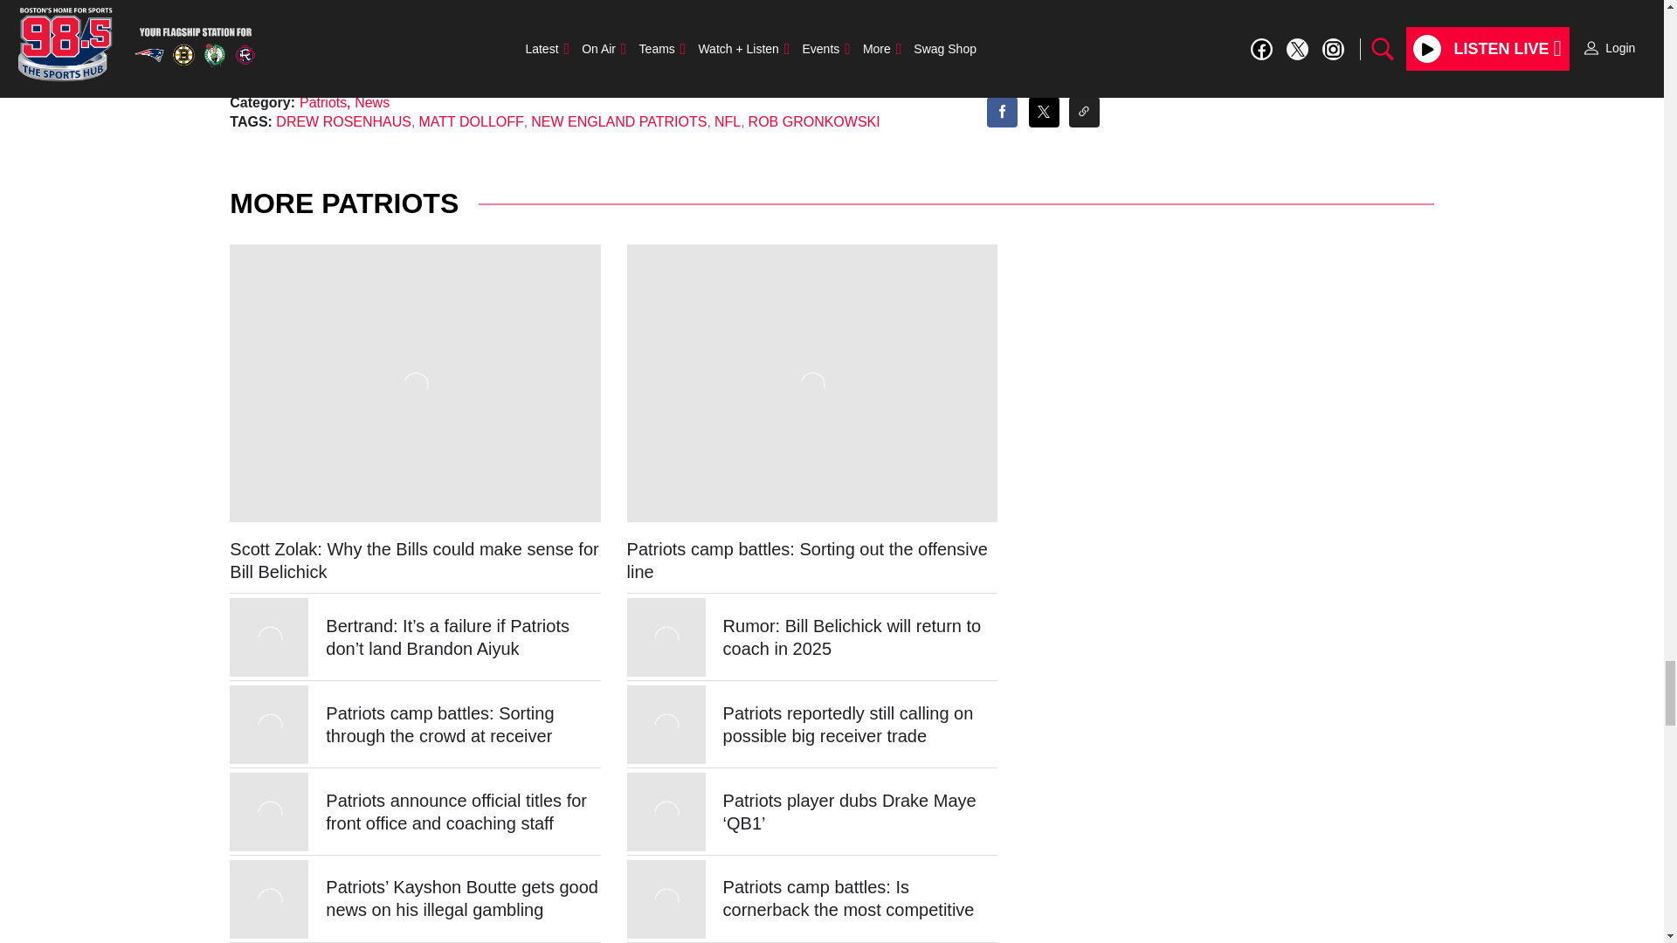  I want to click on Matt Dolloff, so click(320, 82).